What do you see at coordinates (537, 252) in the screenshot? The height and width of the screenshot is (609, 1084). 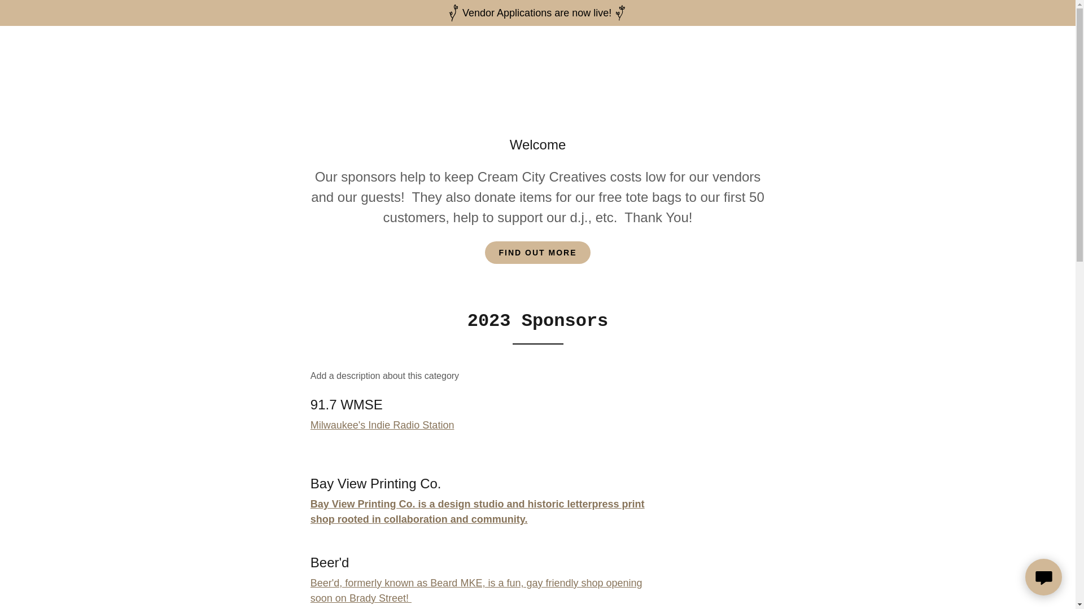 I see `FIND OUT MORE` at bounding box center [537, 252].